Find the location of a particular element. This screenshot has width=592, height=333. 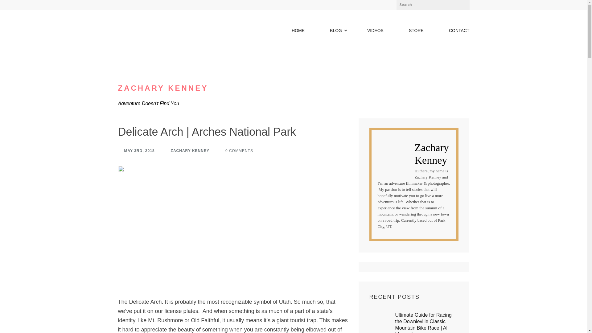

VIDEOS is located at coordinates (375, 32).